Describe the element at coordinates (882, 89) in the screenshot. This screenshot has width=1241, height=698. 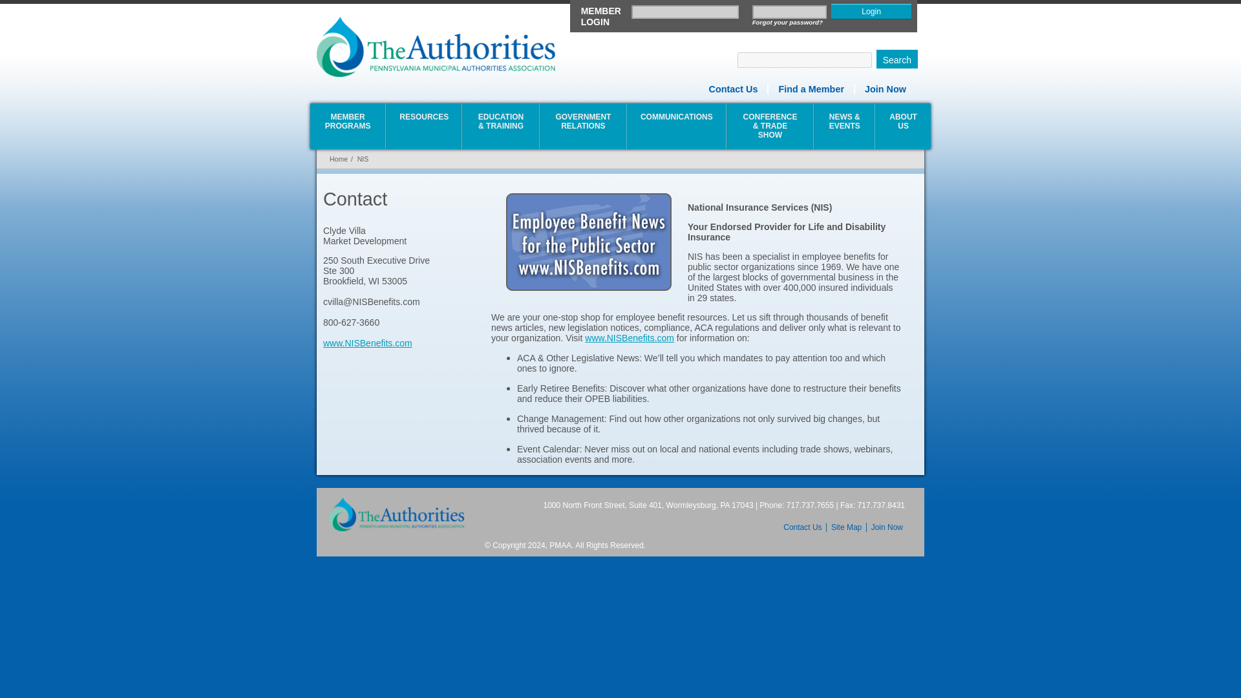
I see `Join Now` at that location.